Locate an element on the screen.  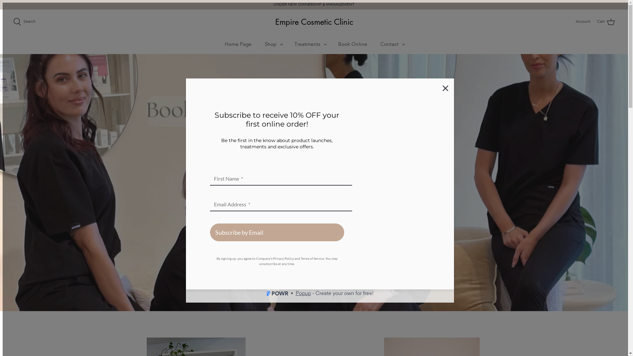
Toggle menu is located at coordinates (404, 44).